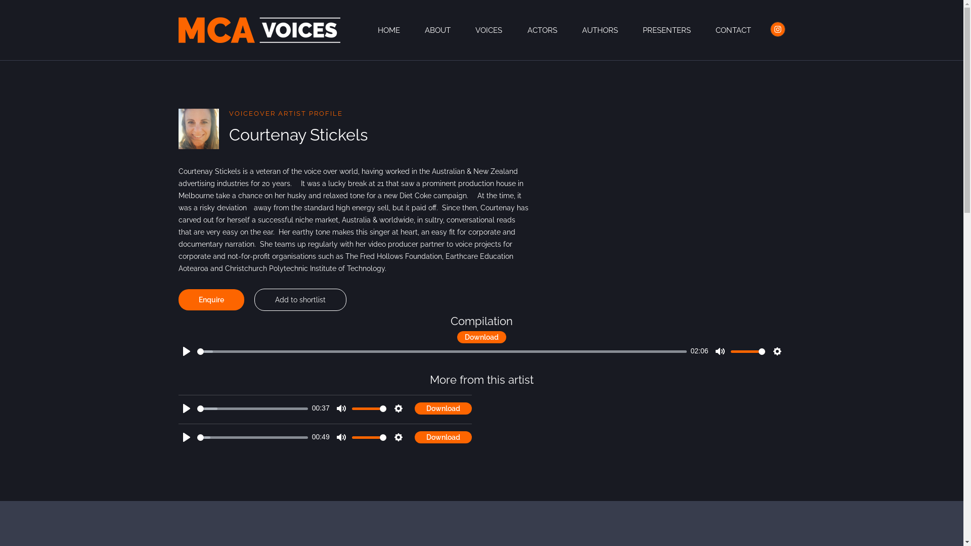  What do you see at coordinates (399, 408) in the screenshot?
I see `Settings` at bounding box center [399, 408].